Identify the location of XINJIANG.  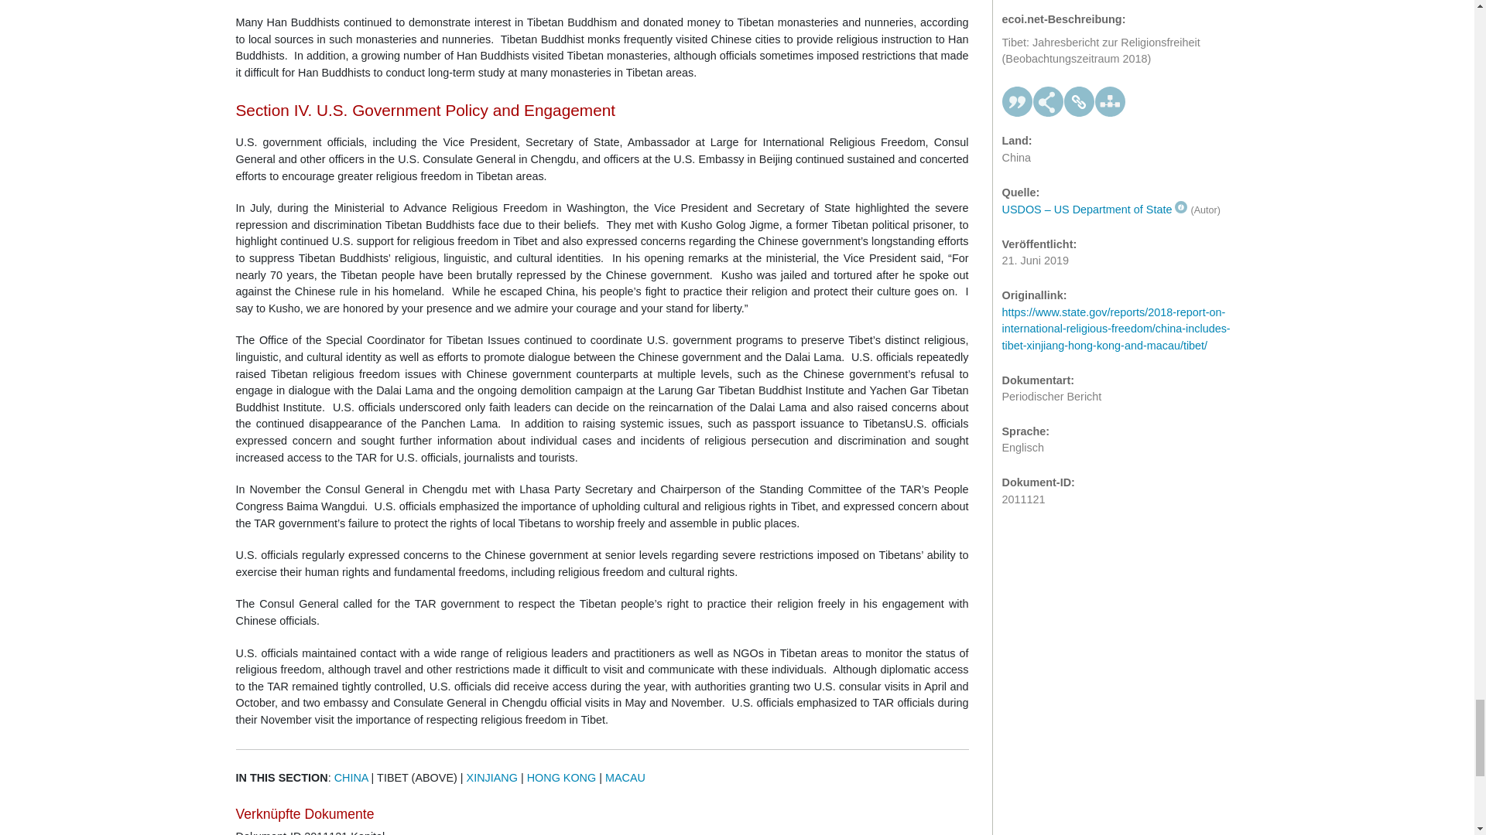
(491, 778).